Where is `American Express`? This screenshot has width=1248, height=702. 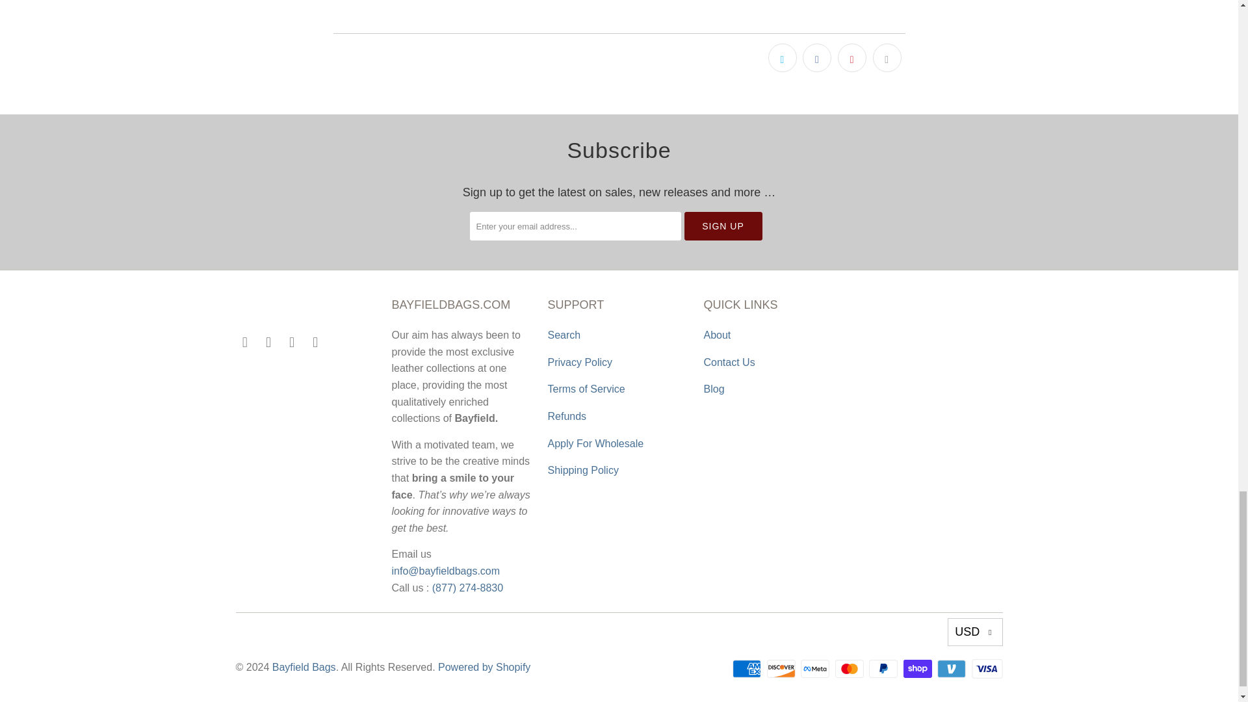
American Express is located at coordinates (748, 669).